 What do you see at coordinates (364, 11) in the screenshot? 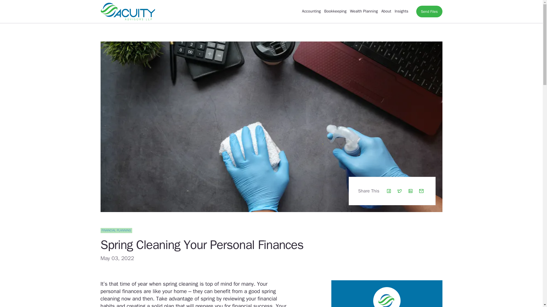
I see `Wealth Planning` at bounding box center [364, 11].